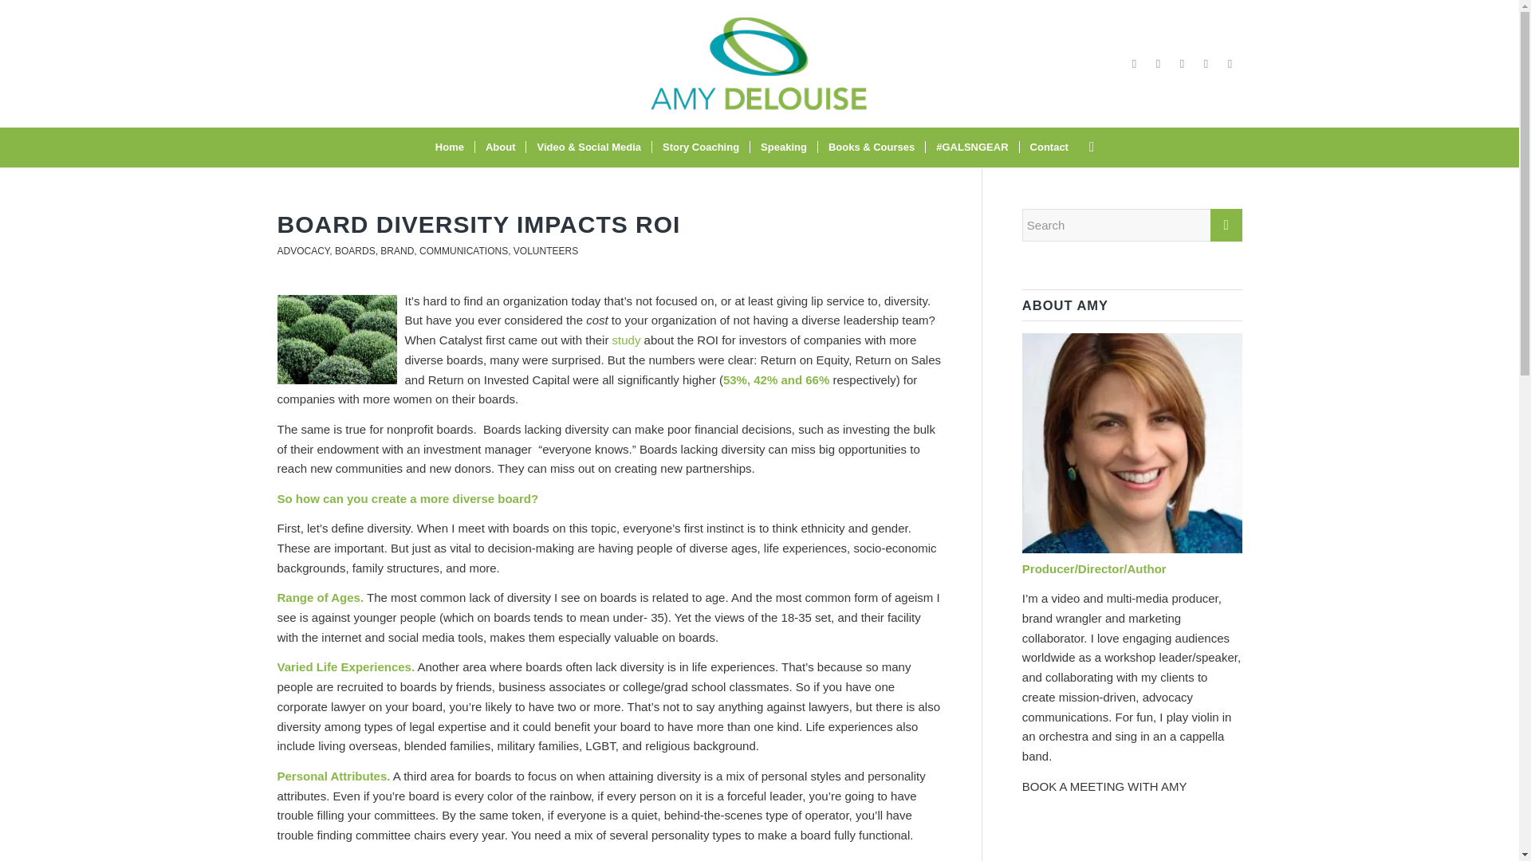 The image size is (1531, 861). What do you see at coordinates (396, 250) in the screenshot?
I see `BRAND` at bounding box center [396, 250].